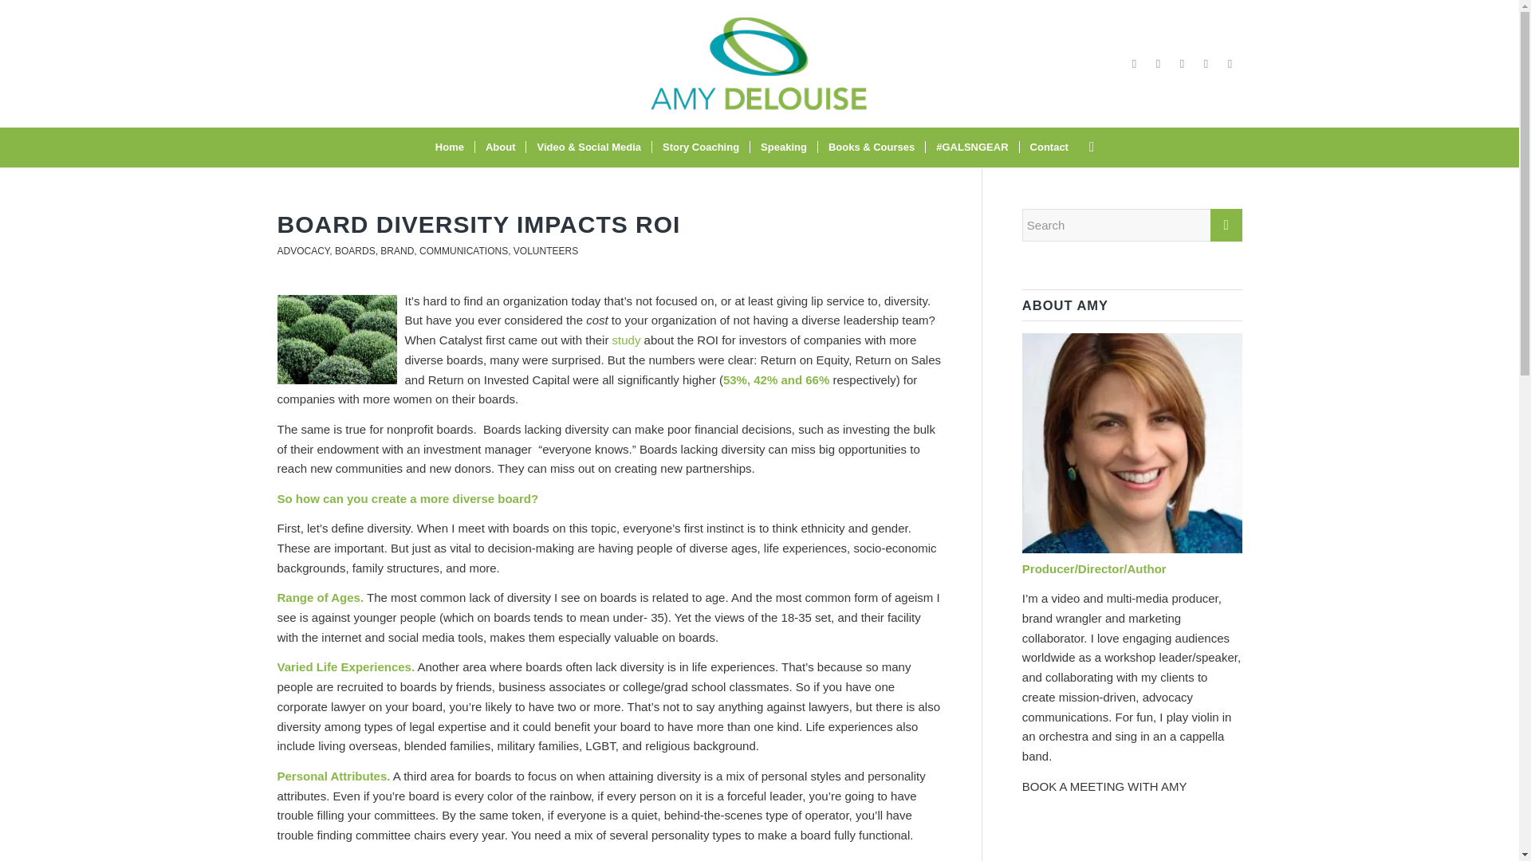 The image size is (1531, 861). What do you see at coordinates (396, 250) in the screenshot?
I see `BRAND` at bounding box center [396, 250].